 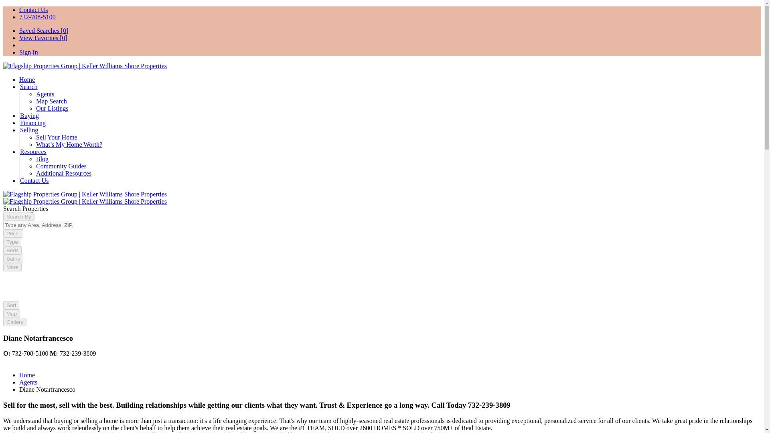 I want to click on Selling, so click(x=29, y=130).